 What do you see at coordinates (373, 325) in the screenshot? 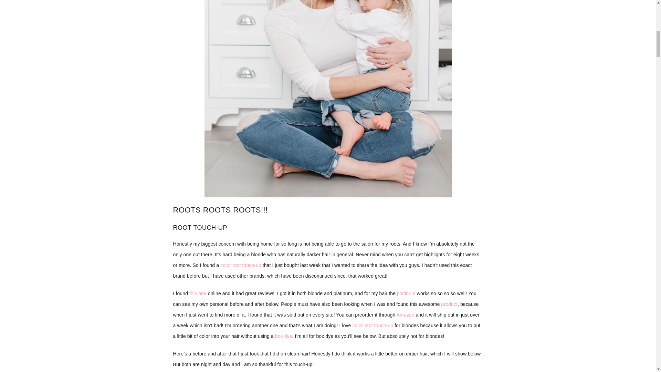
I see `color root touch-up` at bounding box center [373, 325].